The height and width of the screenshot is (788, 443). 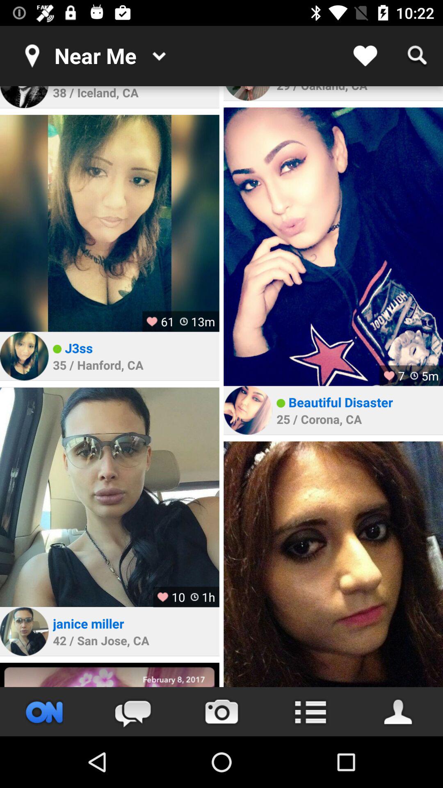 What do you see at coordinates (281, 403) in the screenshot?
I see `go to the green circle which is left to the text beautiful disaster` at bounding box center [281, 403].